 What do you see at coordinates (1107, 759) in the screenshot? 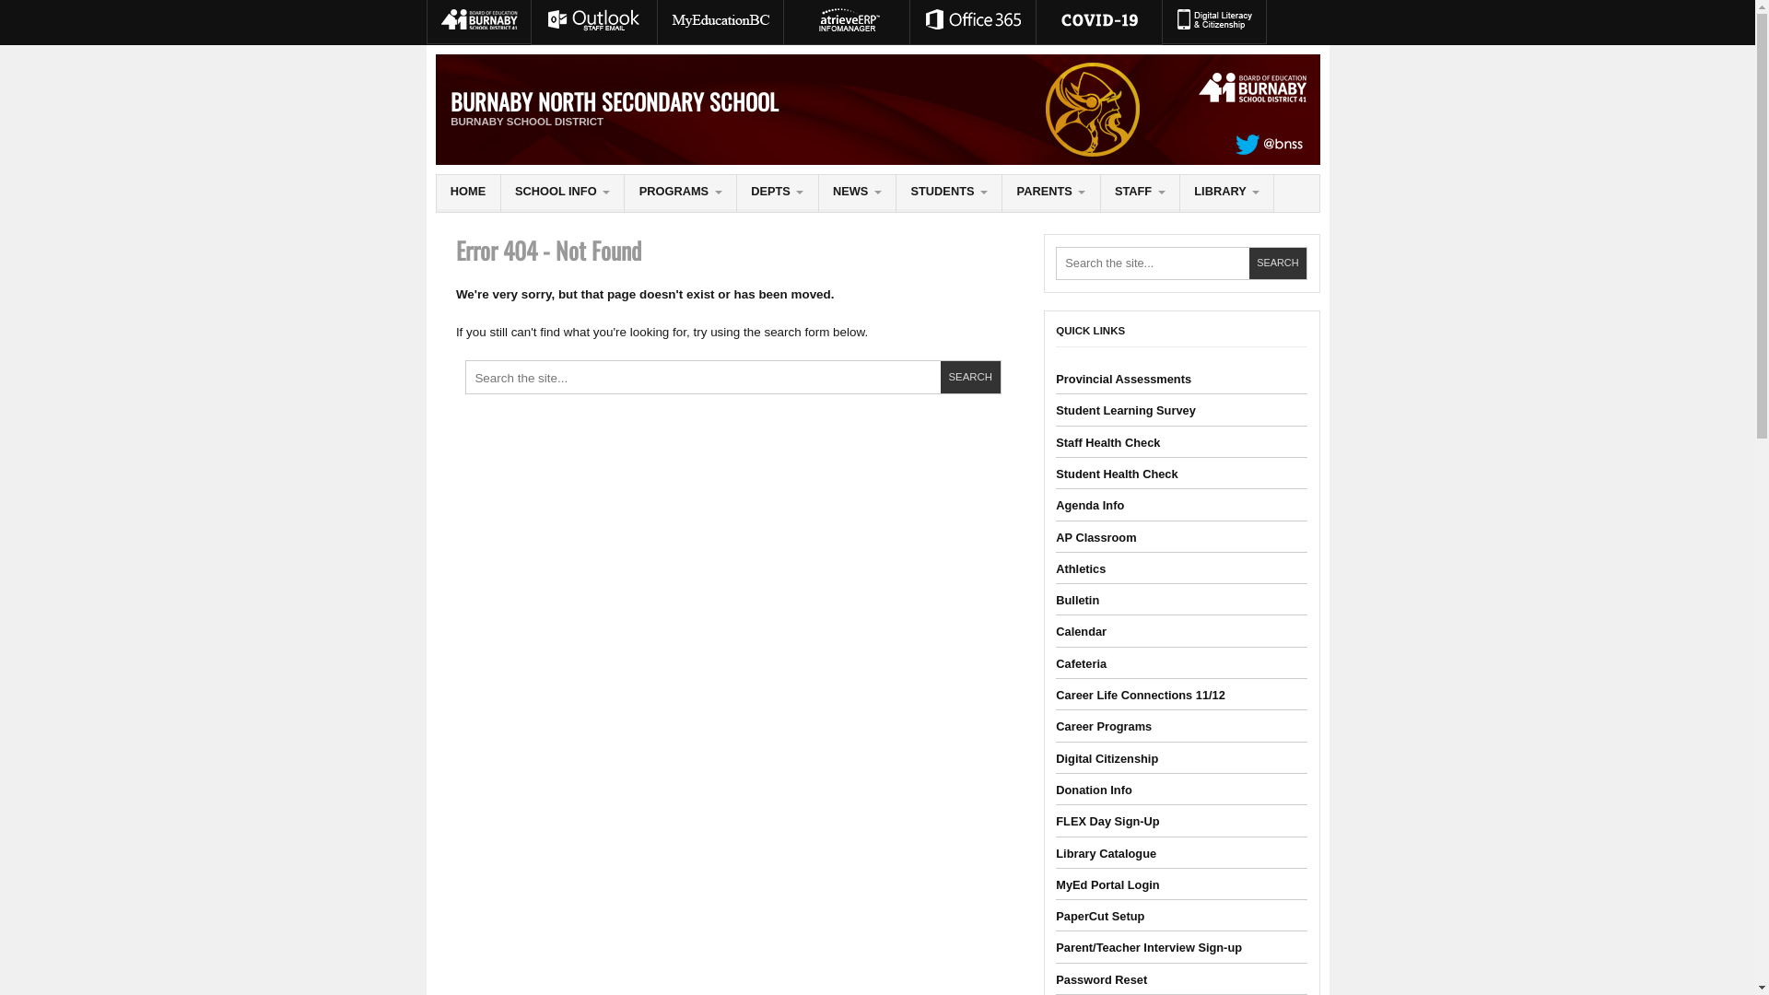
I see `Digital Citizenship` at bounding box center [1107, 759].